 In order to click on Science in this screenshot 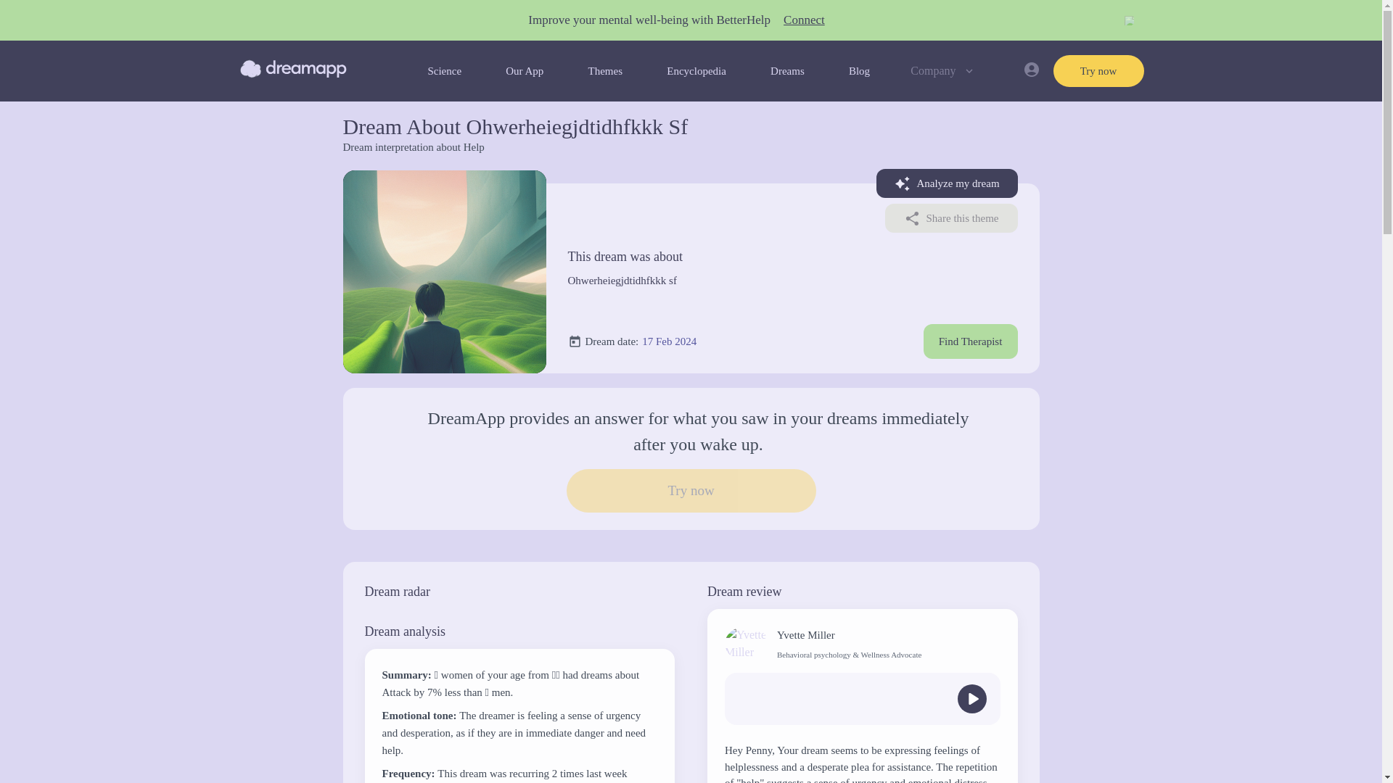, I will do `click(444, 70)`.